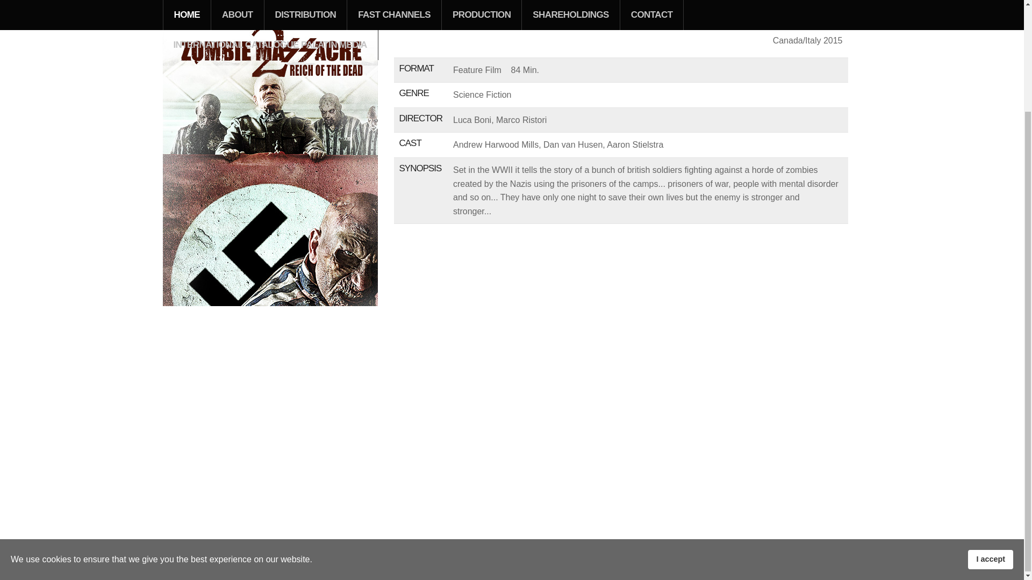 This screenshot has height=580, width=1032. I want to click on I accept, so click(990, 429).